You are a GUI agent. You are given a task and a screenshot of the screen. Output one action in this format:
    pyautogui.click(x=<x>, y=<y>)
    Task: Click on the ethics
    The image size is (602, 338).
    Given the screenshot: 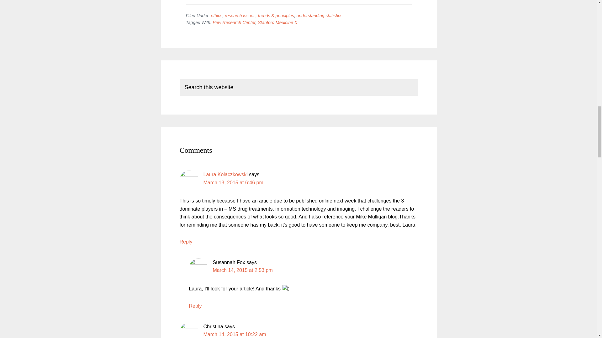 What is the action you would take?
    pyautogui.click(x=217, y=16)
    